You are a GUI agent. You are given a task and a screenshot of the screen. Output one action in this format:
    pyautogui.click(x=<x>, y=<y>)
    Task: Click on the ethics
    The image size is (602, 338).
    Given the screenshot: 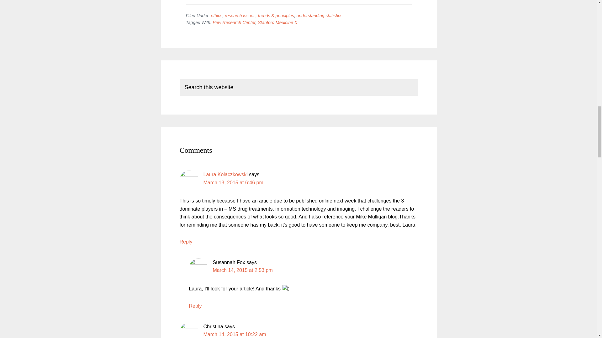 What is the action you would take?
    pyautogui.click(x=217, y=16)
    